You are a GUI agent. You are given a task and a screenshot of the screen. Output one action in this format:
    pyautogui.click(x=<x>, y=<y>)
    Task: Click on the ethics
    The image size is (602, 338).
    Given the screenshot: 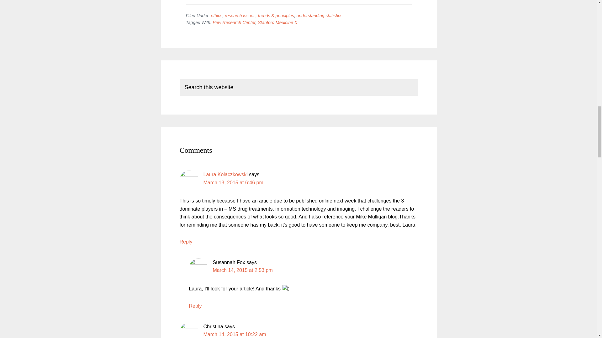 What is the action you would take?
    pyautogui.click(x=217, y=16)
    